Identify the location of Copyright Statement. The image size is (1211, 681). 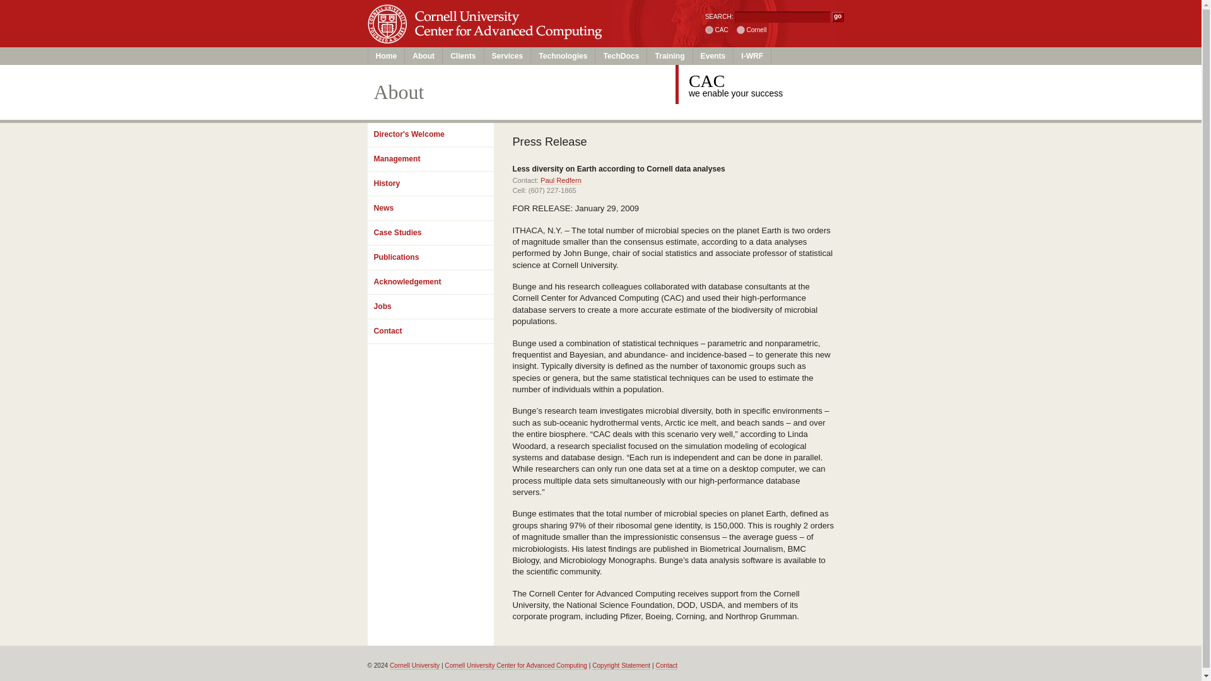
(621, 665).